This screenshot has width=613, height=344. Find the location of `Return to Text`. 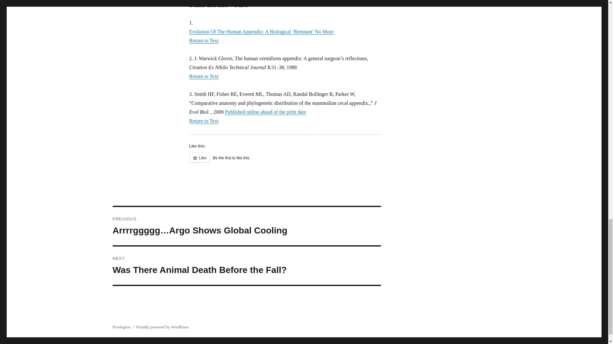

Return to Text is located at coordinates (285, 161).